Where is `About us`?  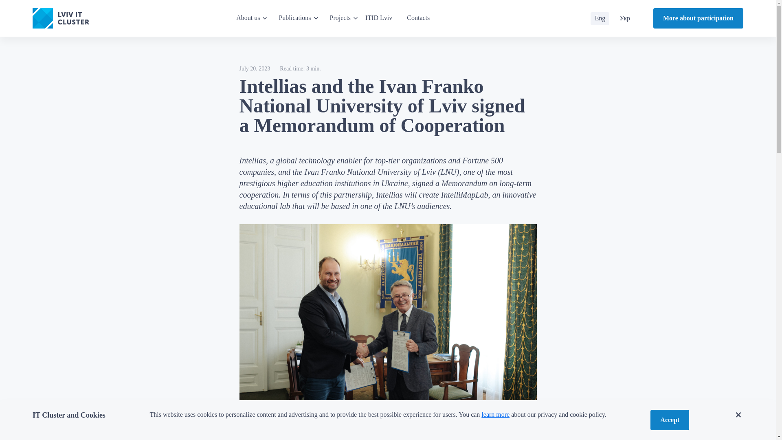
About us is located at coordinates (252, 18).